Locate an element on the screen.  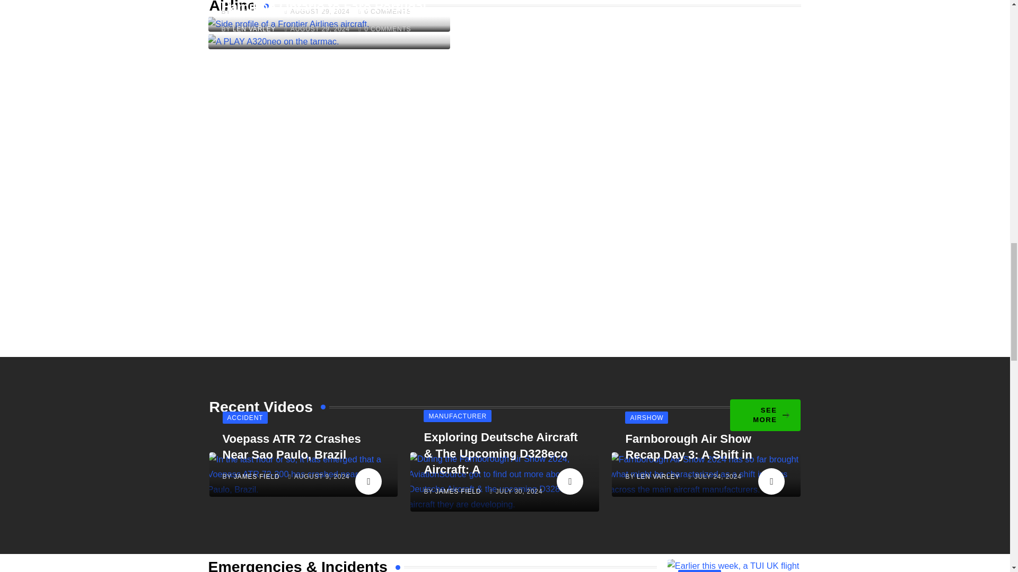
Posts by James Field is located at coordinates (458, 491).